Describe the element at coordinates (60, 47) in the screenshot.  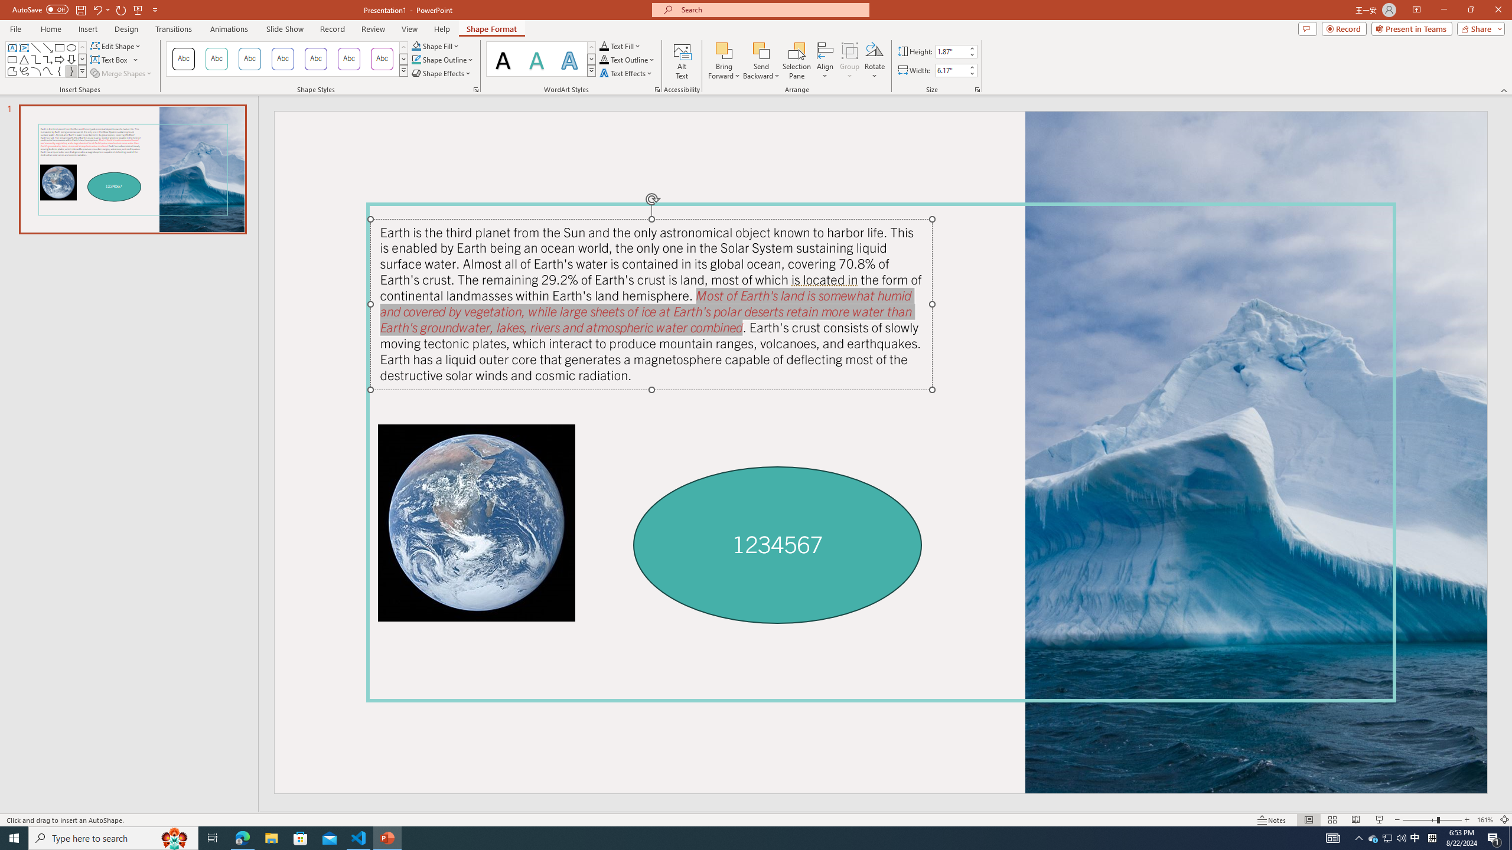
I see `Rectangle` at that location.